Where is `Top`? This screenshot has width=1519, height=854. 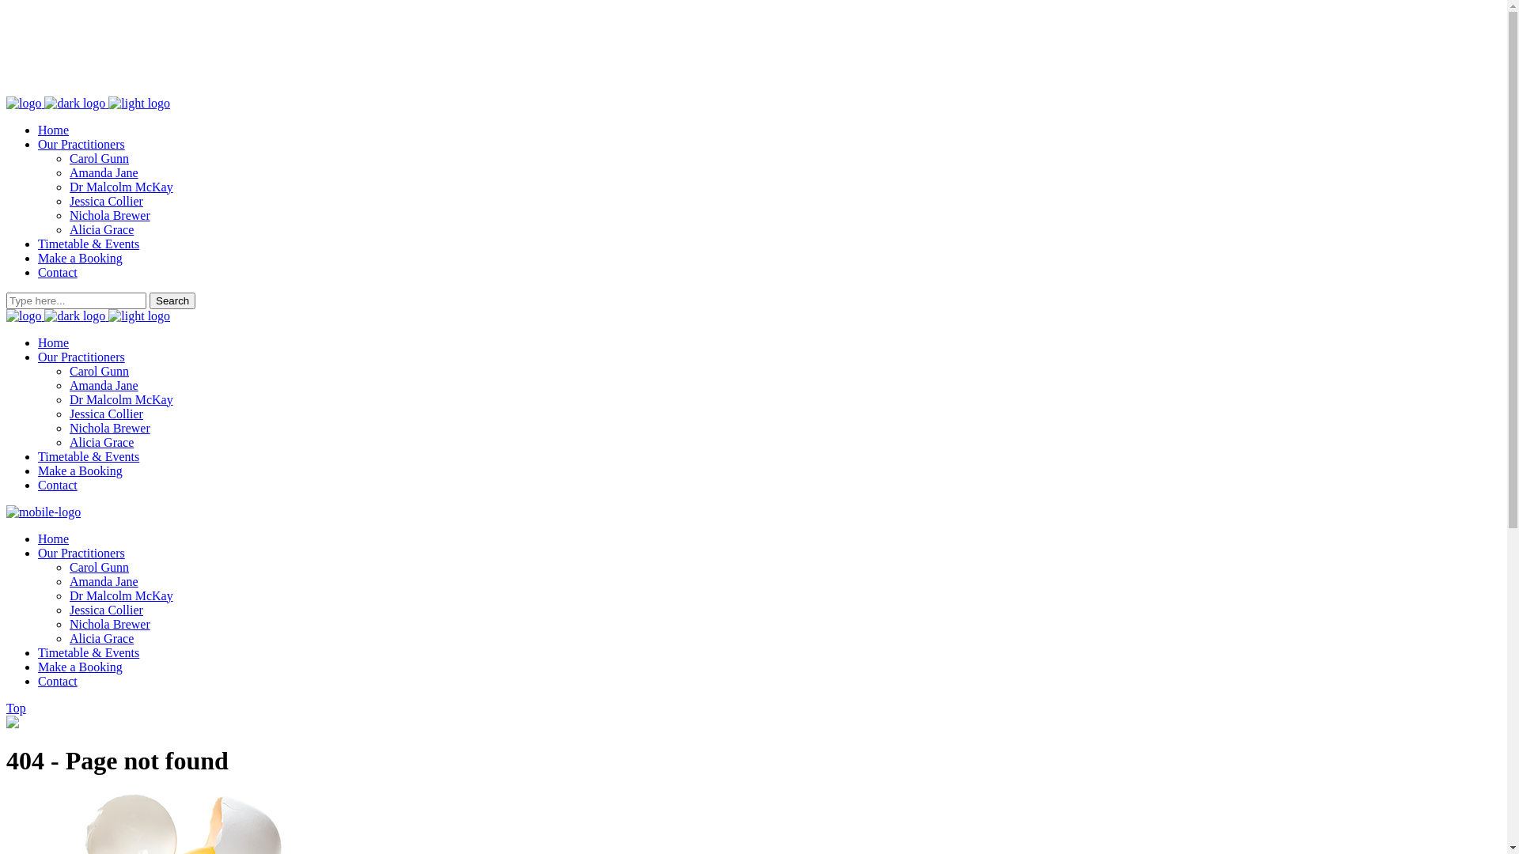
Top is located at coordinates (16, 709).